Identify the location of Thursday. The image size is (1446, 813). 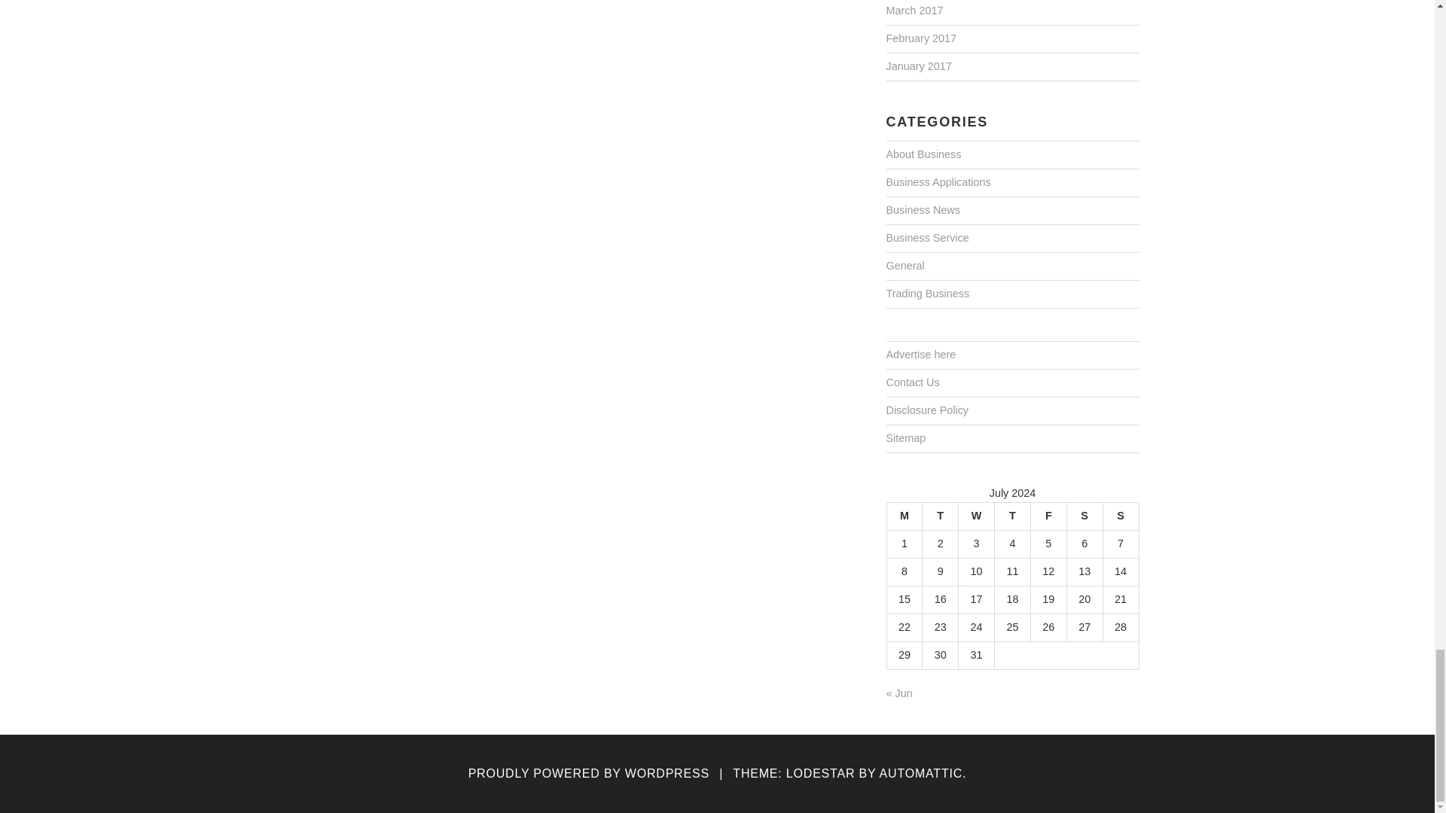
(1012, 516).